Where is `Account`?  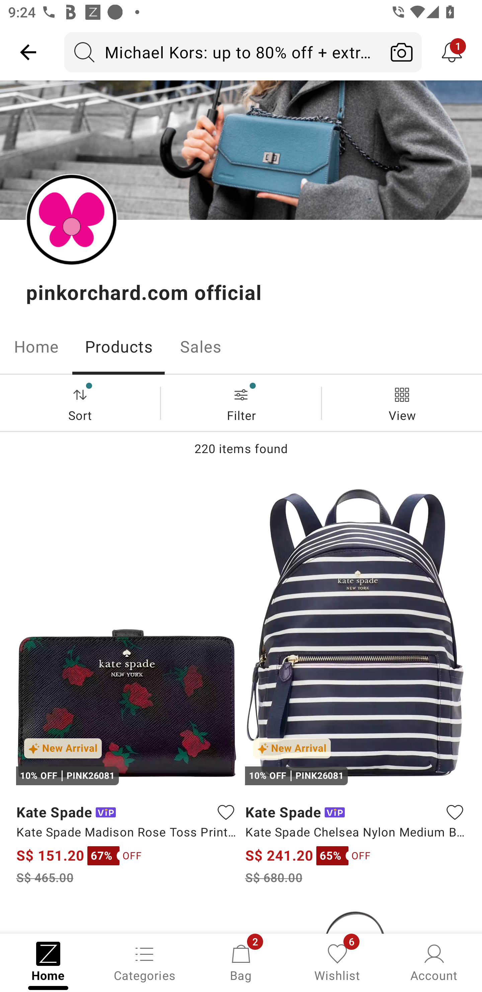 Account is located at coordinates (434, 962).